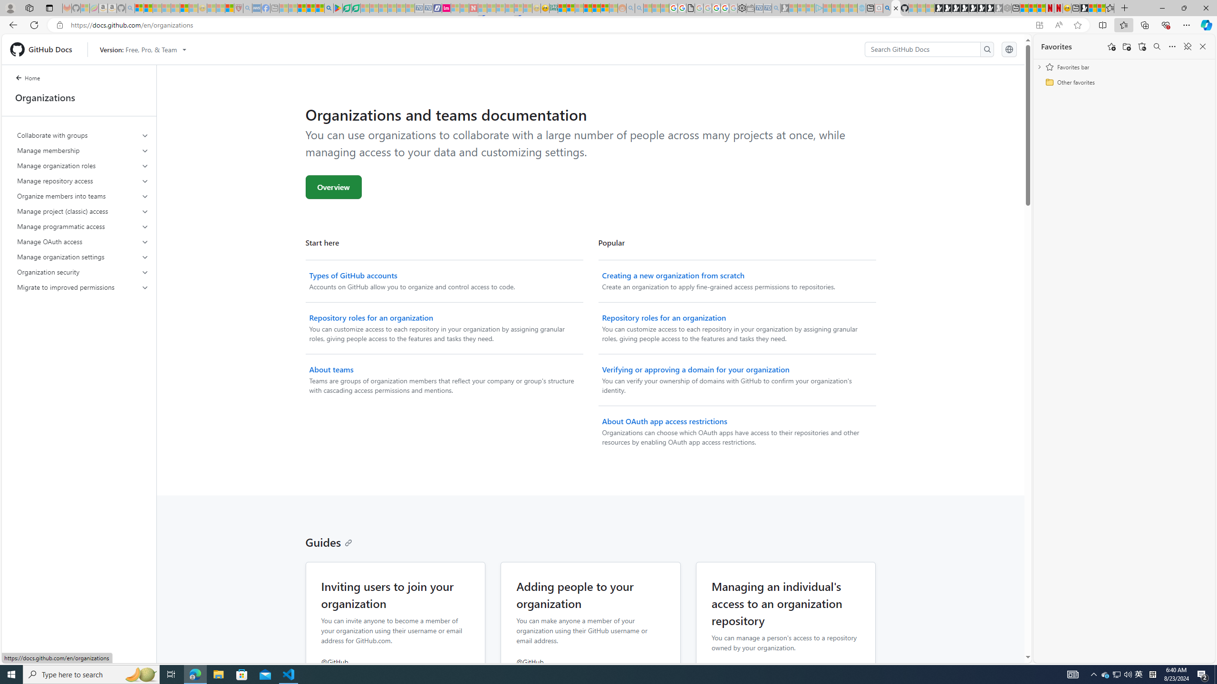 The width and height of the screenshot is (1217, 684). What do you see at coordinates (83, 180) in the screenshot?
I see `Manage repository access` at bounding box center [83, 180].